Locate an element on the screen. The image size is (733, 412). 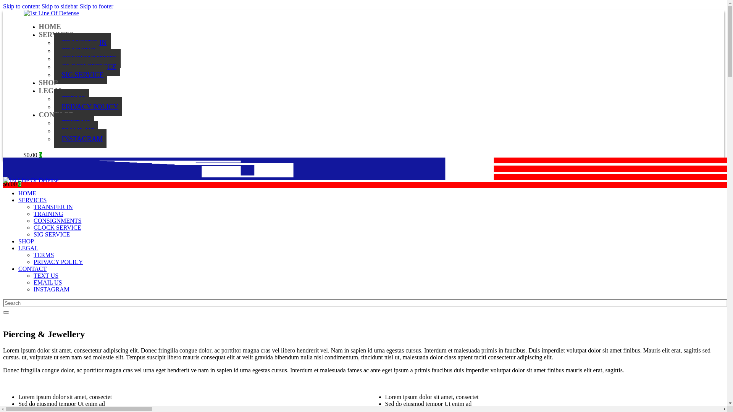
PRIVACY POLICY is located at coordinates (58, 262).